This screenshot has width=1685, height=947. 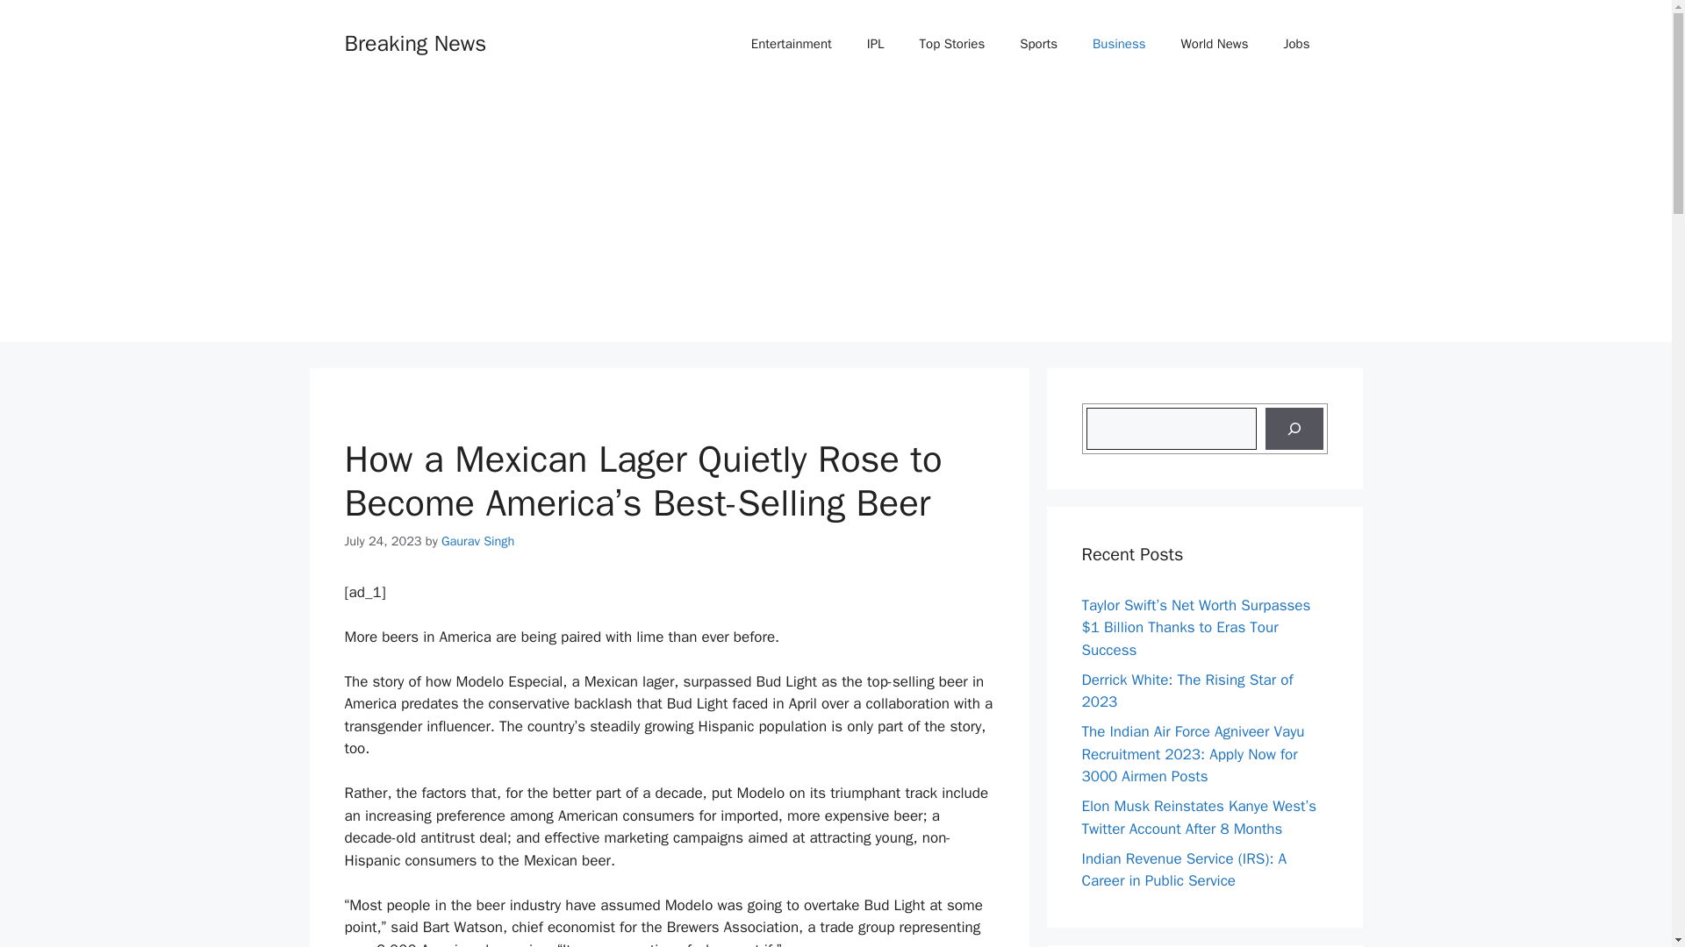 I want to click on Sports, so click(x=1038, y=44).